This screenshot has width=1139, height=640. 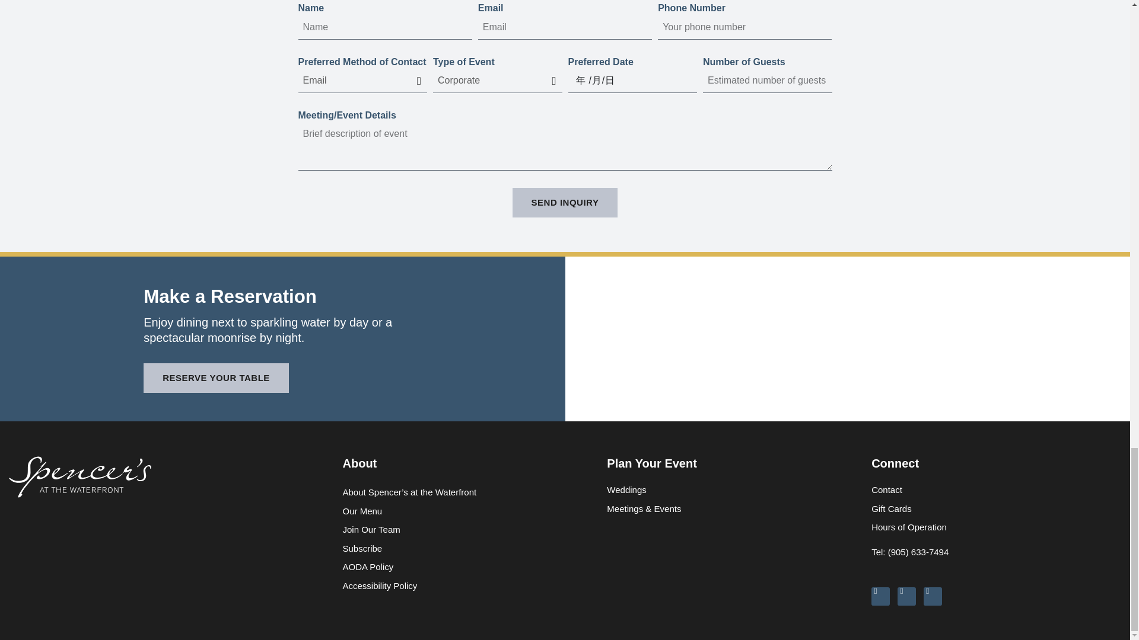 What do you see at coordinates (998, 508) in the screenshot?
I see `Gift Cards` at bounding box center [998, 508].